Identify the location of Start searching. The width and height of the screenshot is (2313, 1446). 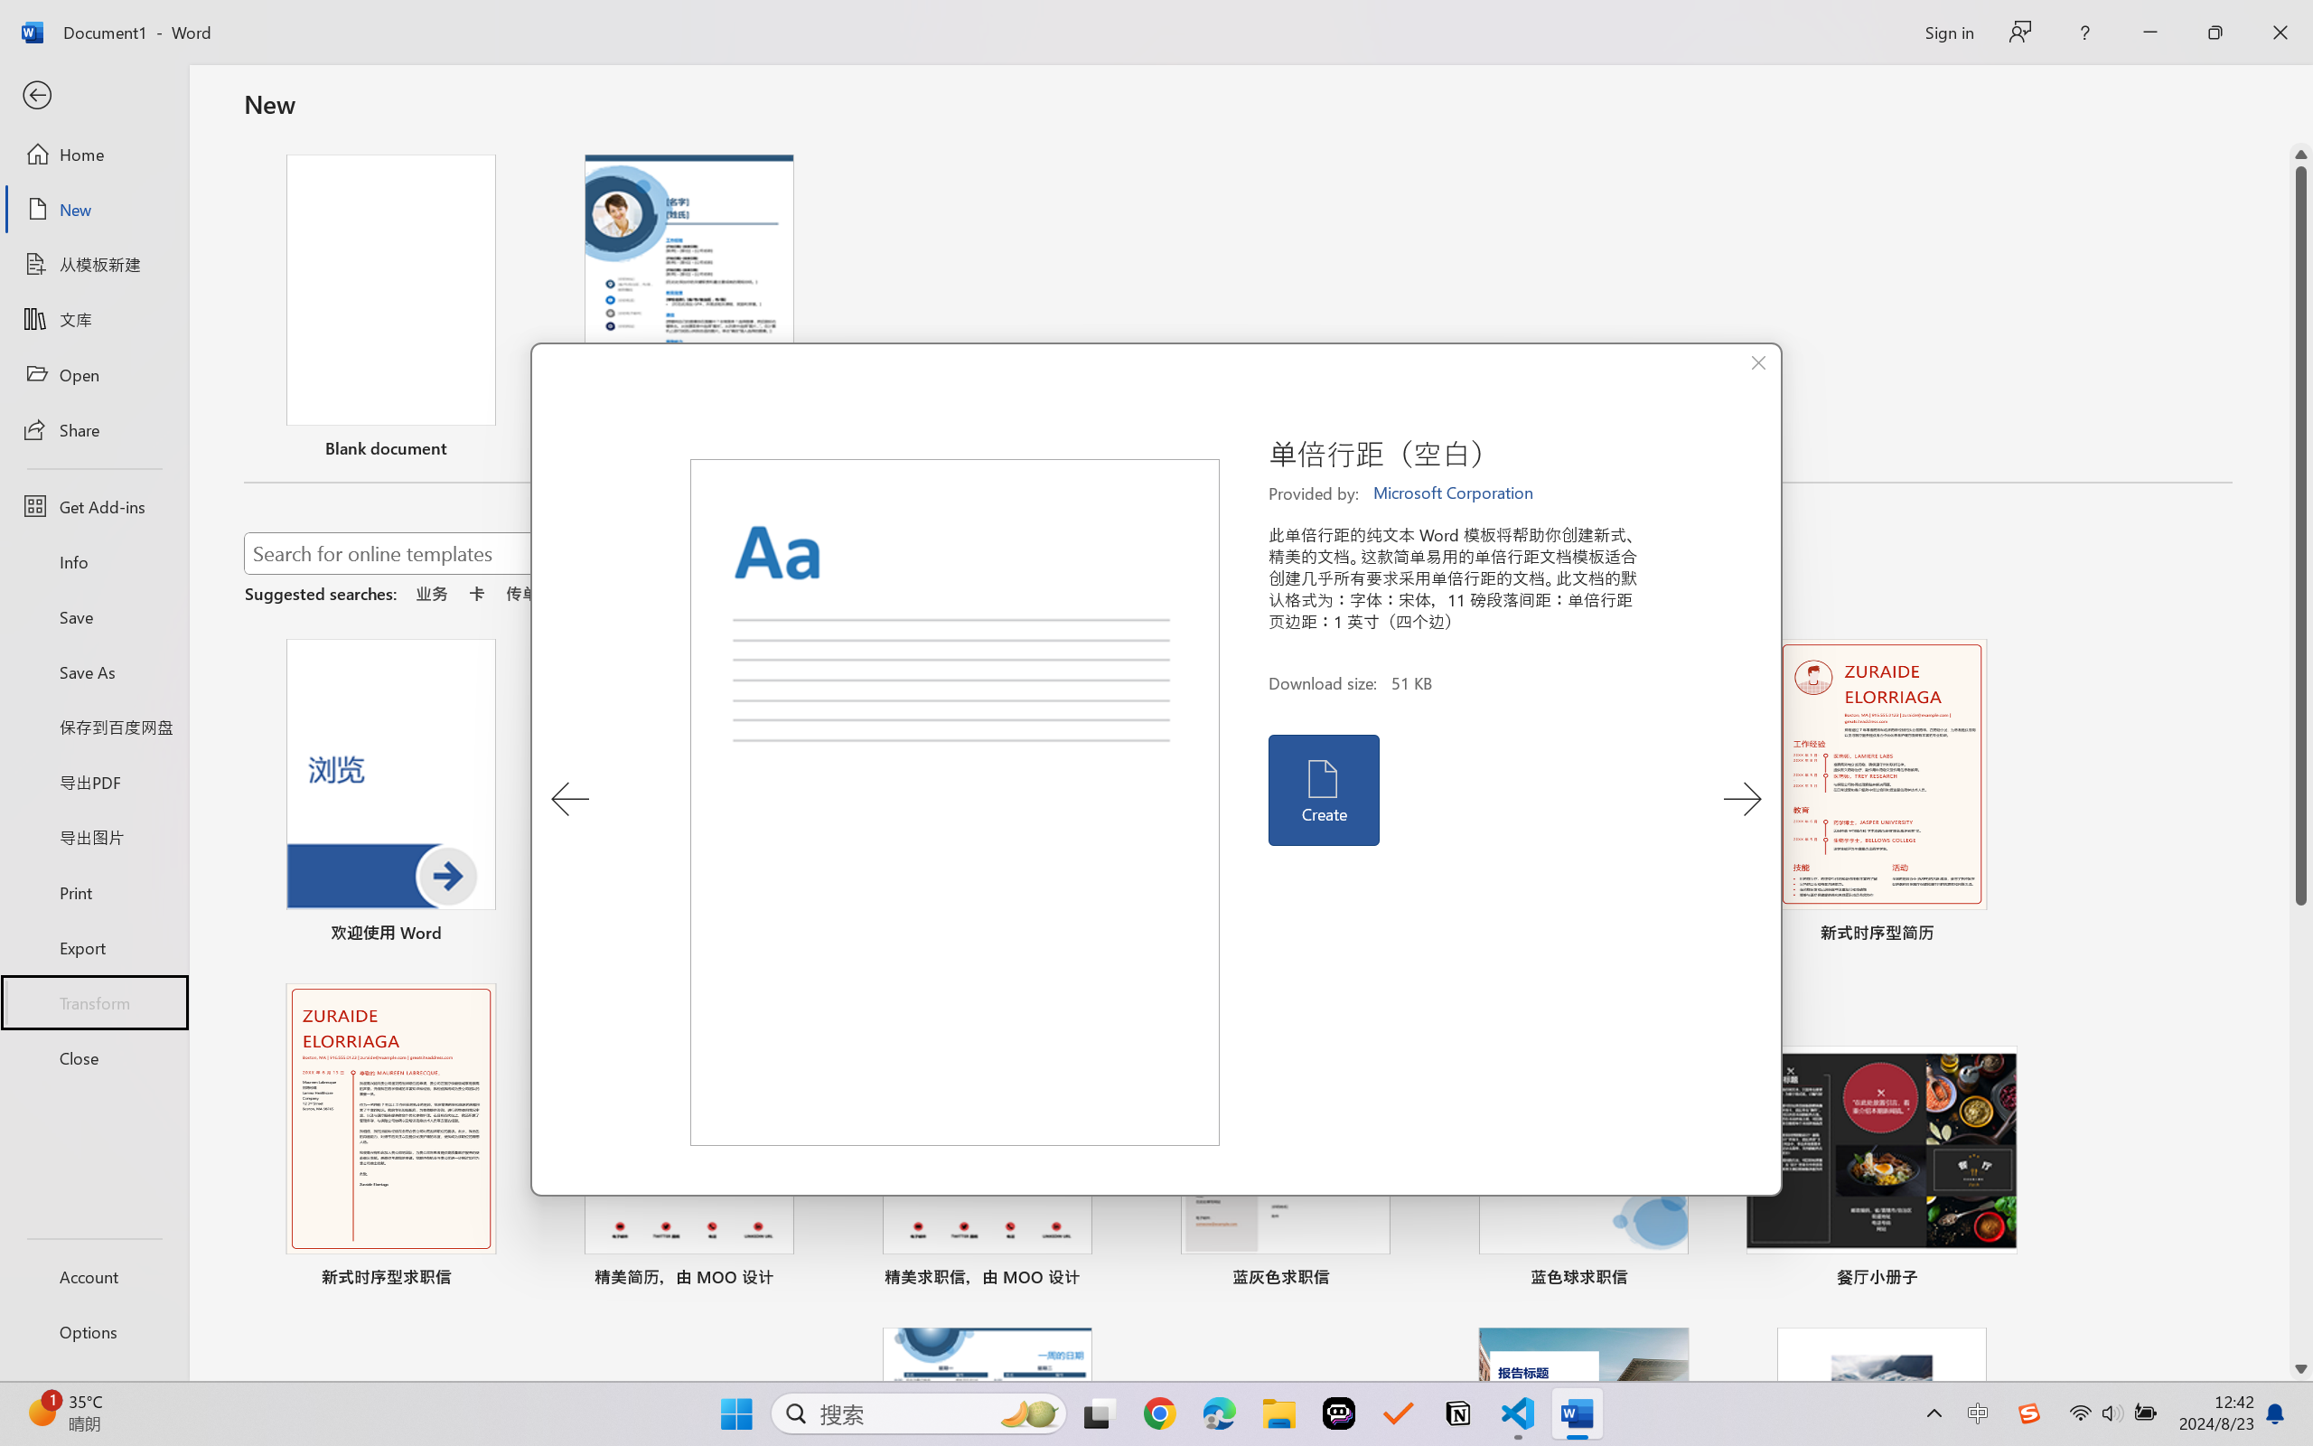
(1064, 553).